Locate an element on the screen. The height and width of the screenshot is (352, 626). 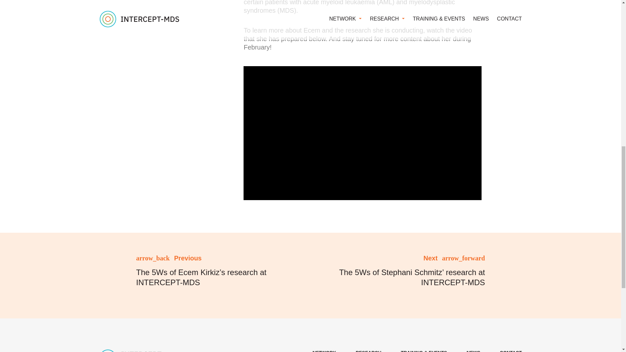
NEWS is located at coordinates (473, 351).